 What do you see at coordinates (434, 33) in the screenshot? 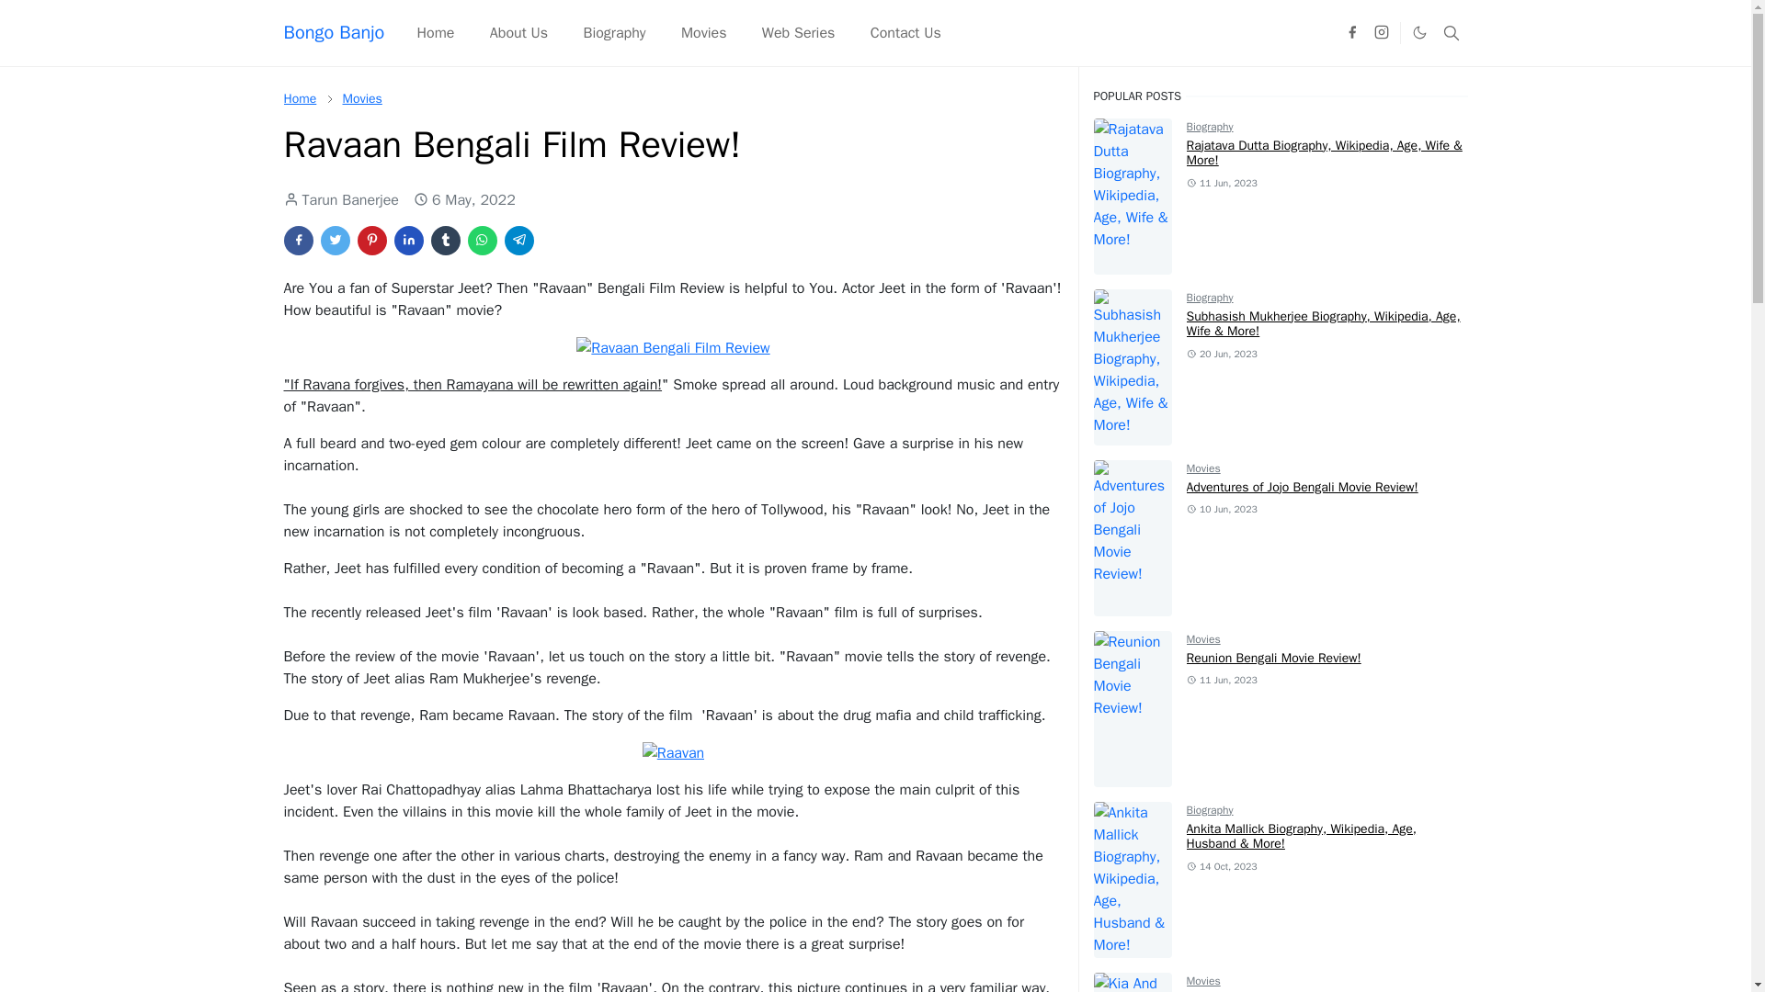
I see `Home` at bounding box center [434, 33].